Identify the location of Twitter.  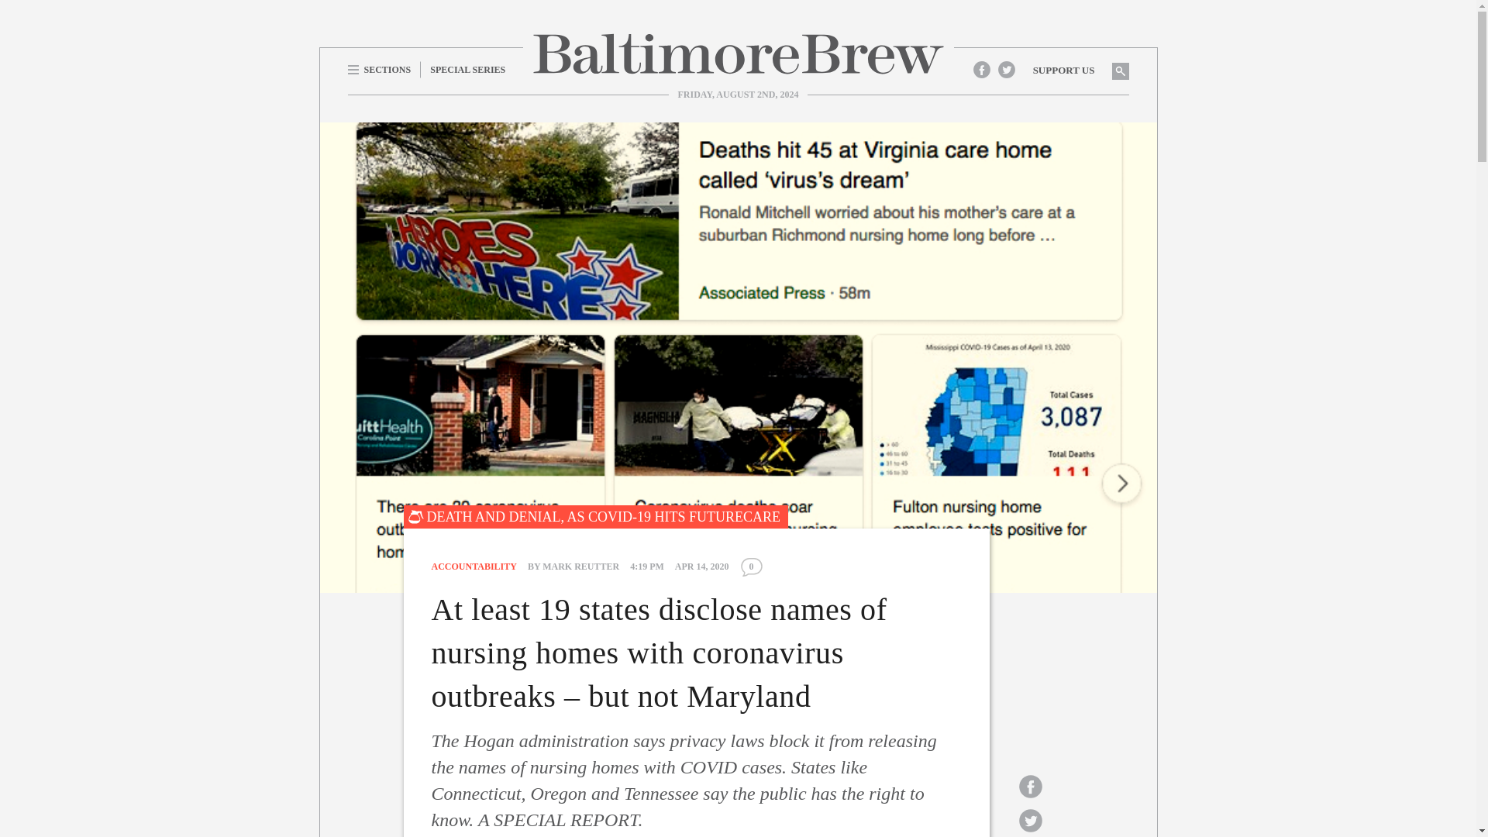
(1006, 69).